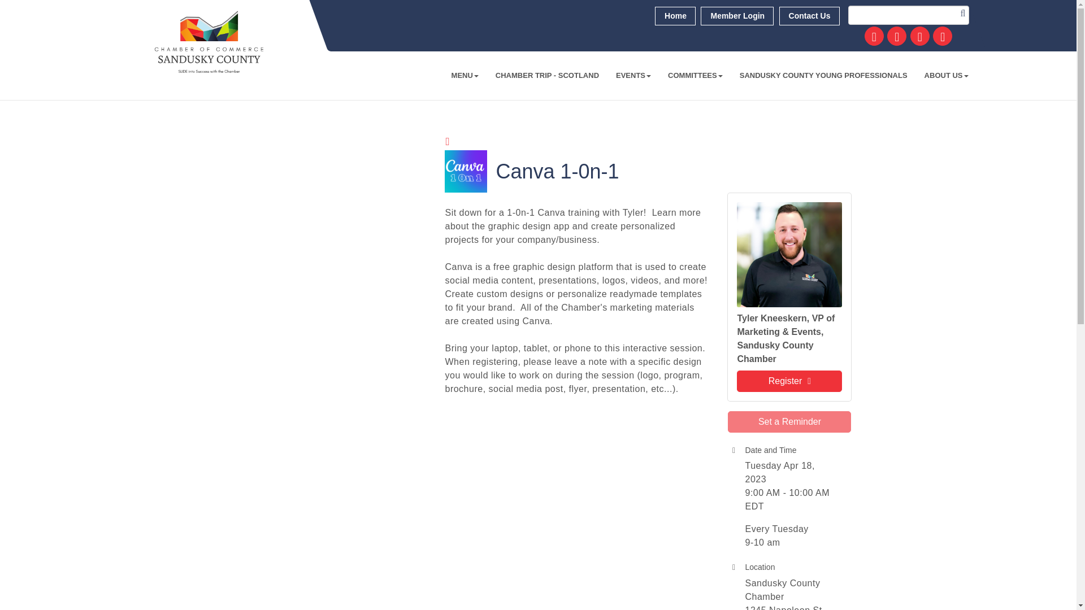  I want to click on Icon Link, so click(896, 36).